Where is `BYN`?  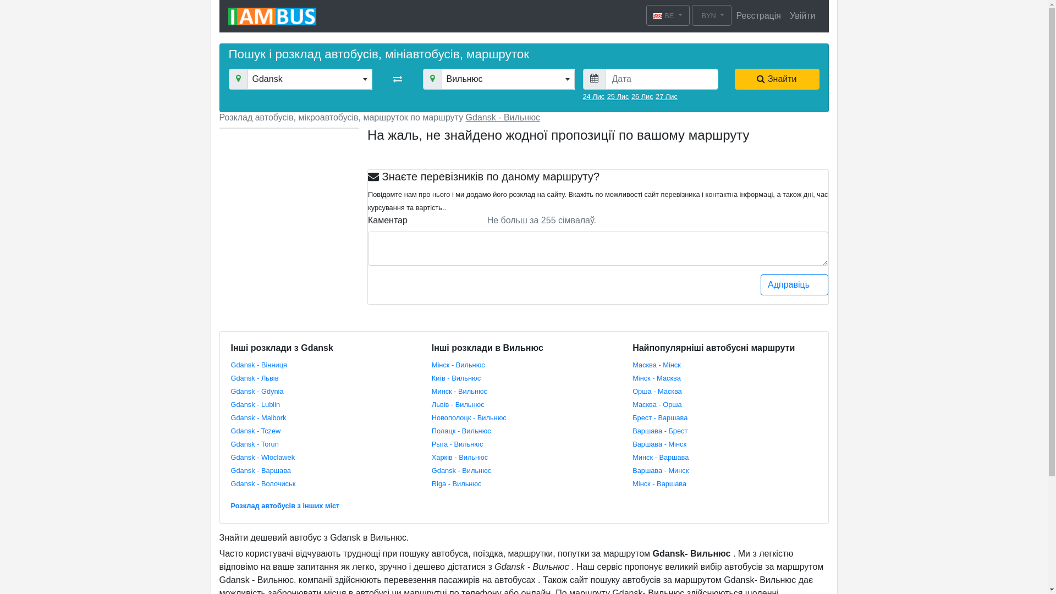 BYN is located at coordinates (712, 15).